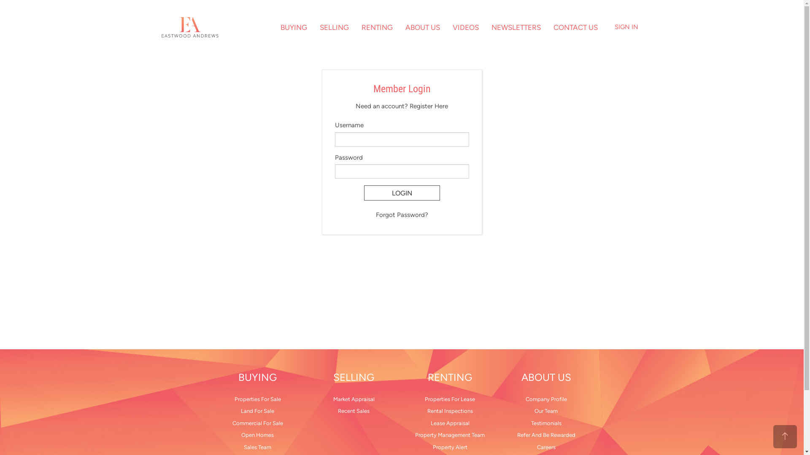  Describe the element at coordinates (257, 411) in the screenshot. I see `Land For Sale` at that location.